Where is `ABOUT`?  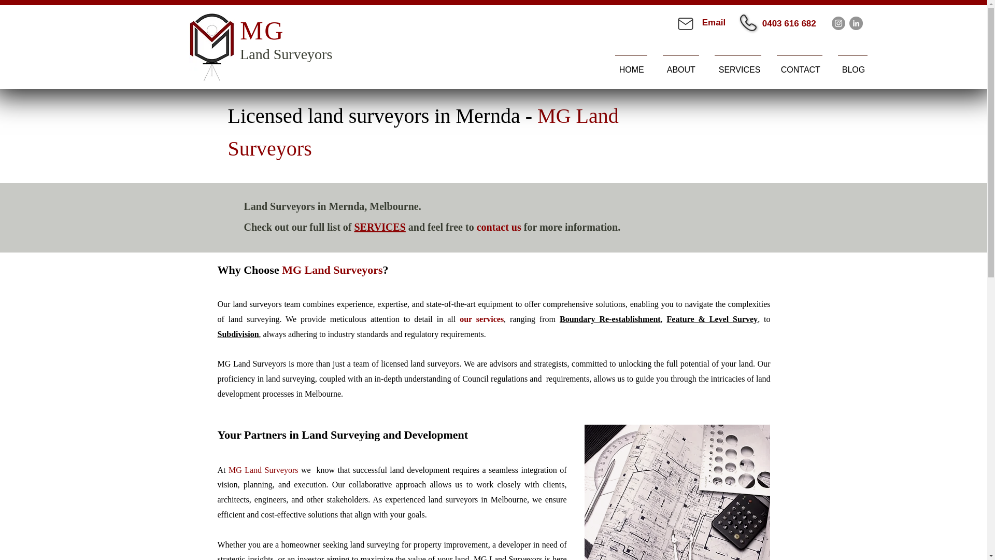 ABOUT is located at coordinates (680, 65).